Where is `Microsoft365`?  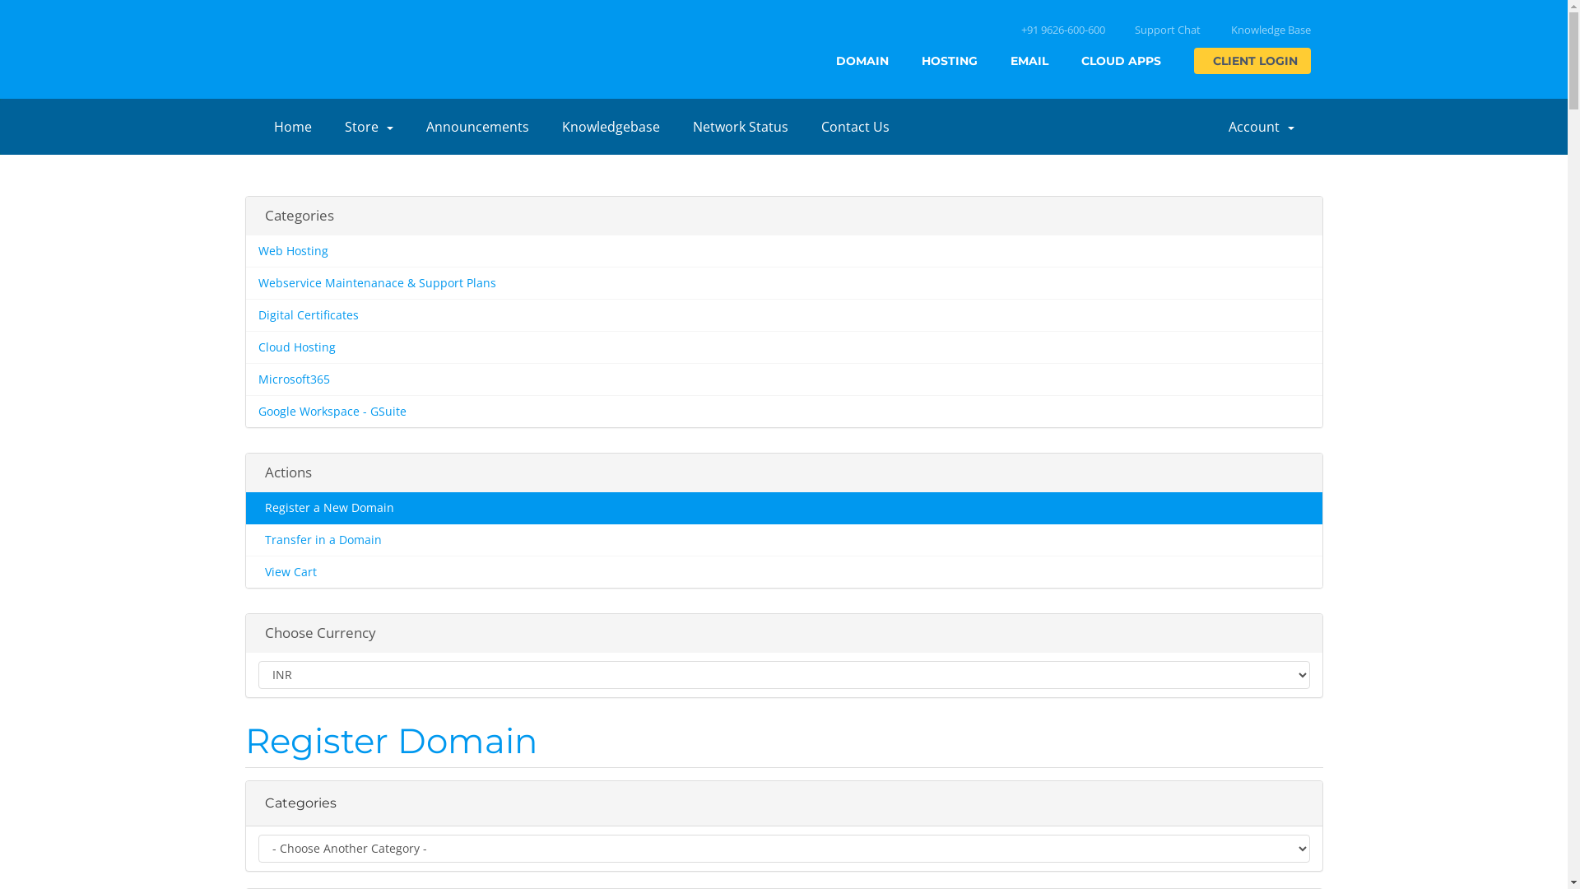 Microsoft365 is located at coordinates (783, 379).